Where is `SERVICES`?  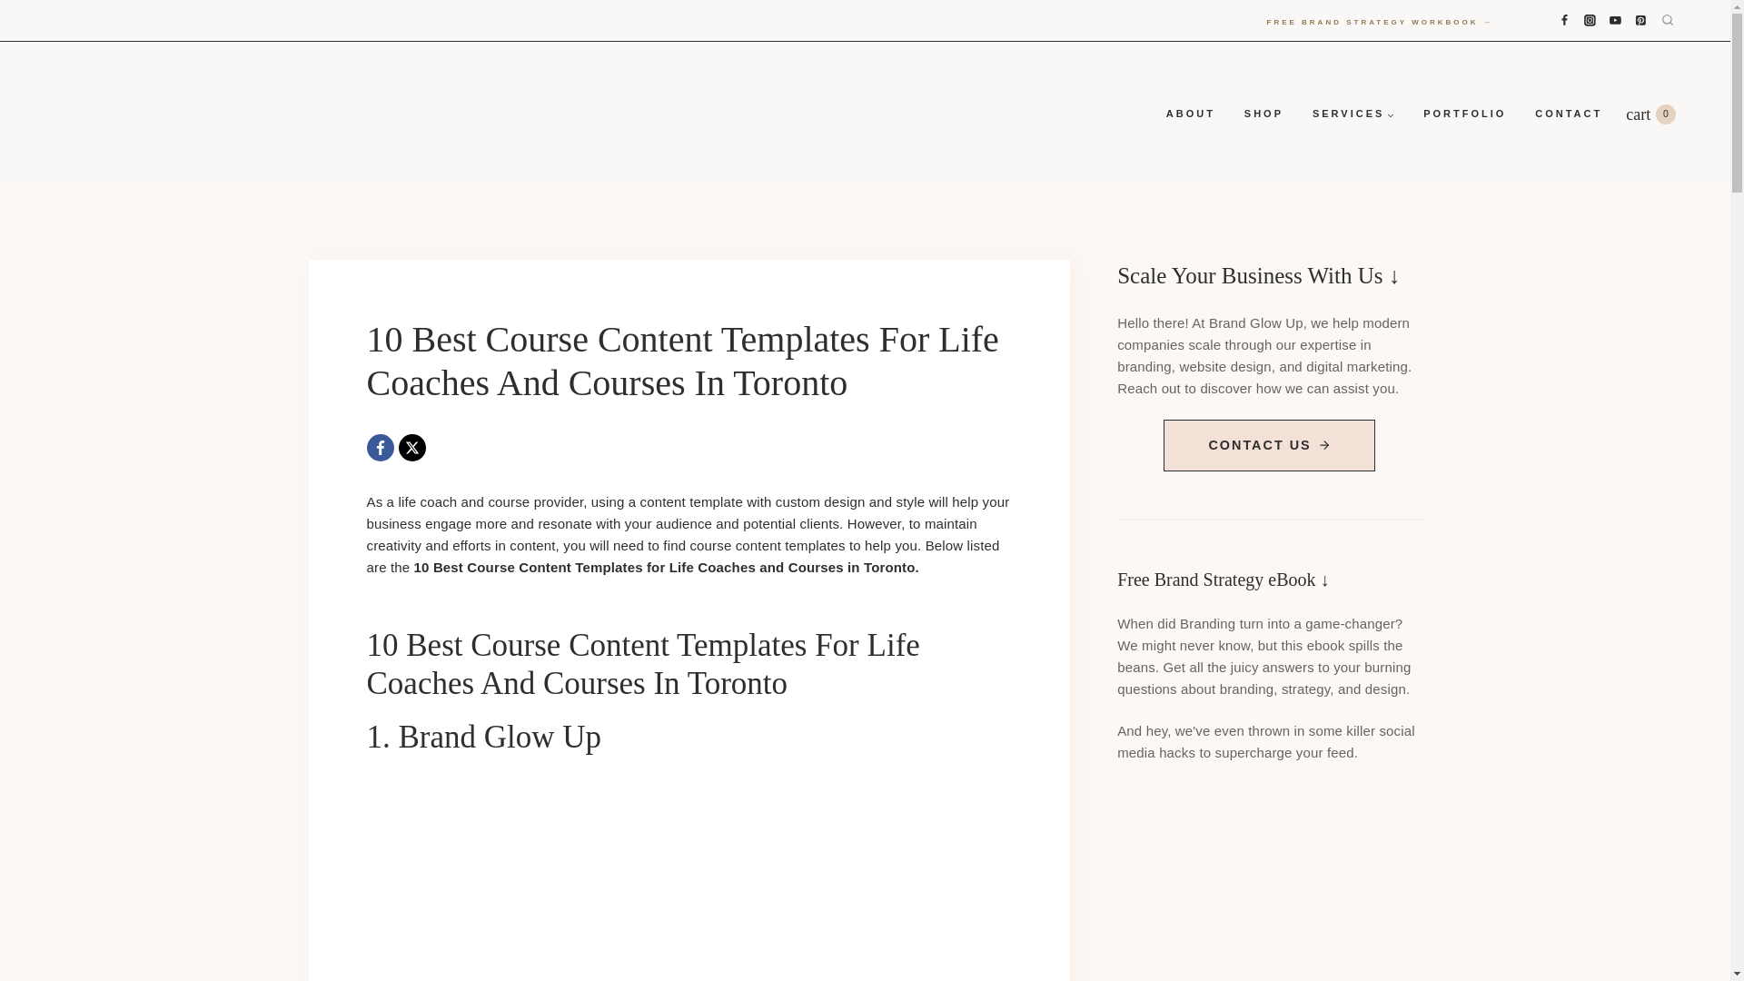 SERVICES is located at coordinates (1190, 114).